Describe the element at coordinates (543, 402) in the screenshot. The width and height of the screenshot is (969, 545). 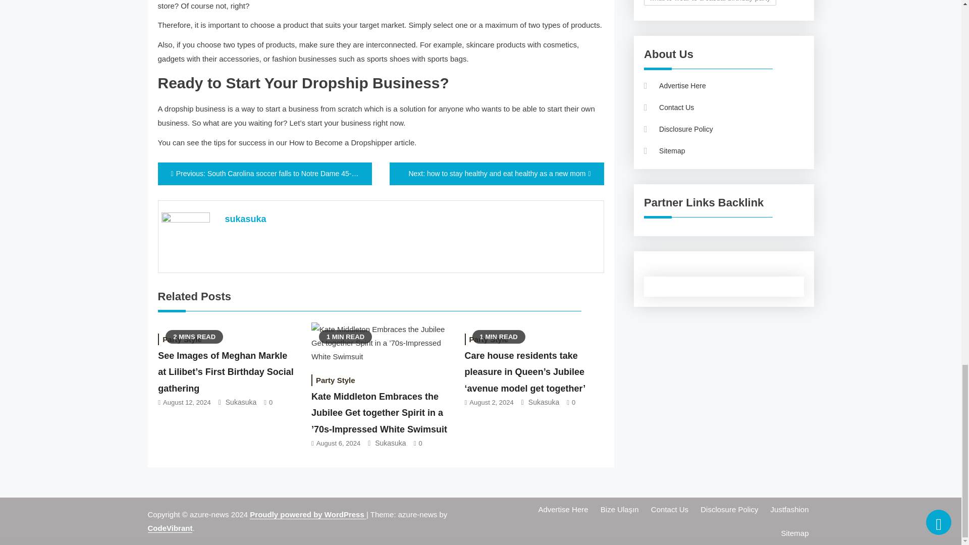
I see `Sukasuka` at that location.